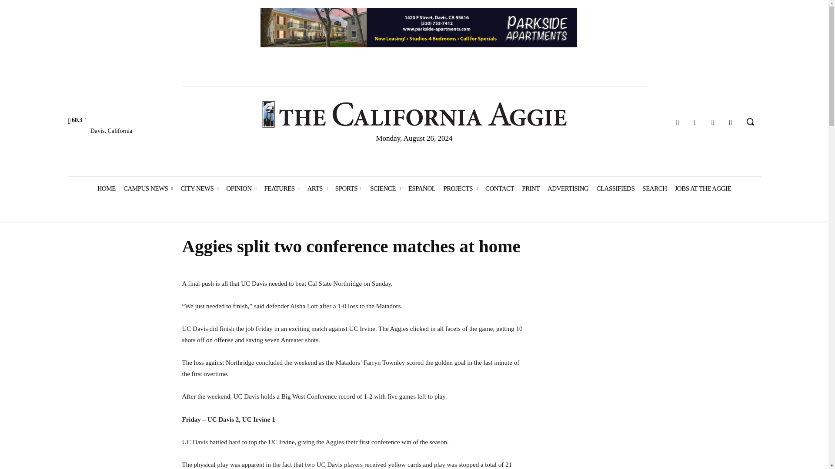  I want to click on Youtube, so click(731, 122).